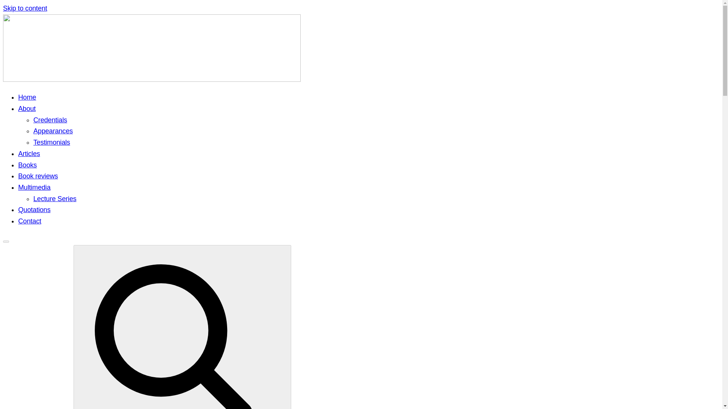  I want to click on Skip to content, so click(25, 8).